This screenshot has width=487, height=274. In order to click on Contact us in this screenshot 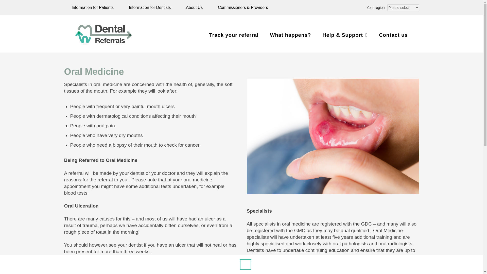, I will do `click(393, 35)`.